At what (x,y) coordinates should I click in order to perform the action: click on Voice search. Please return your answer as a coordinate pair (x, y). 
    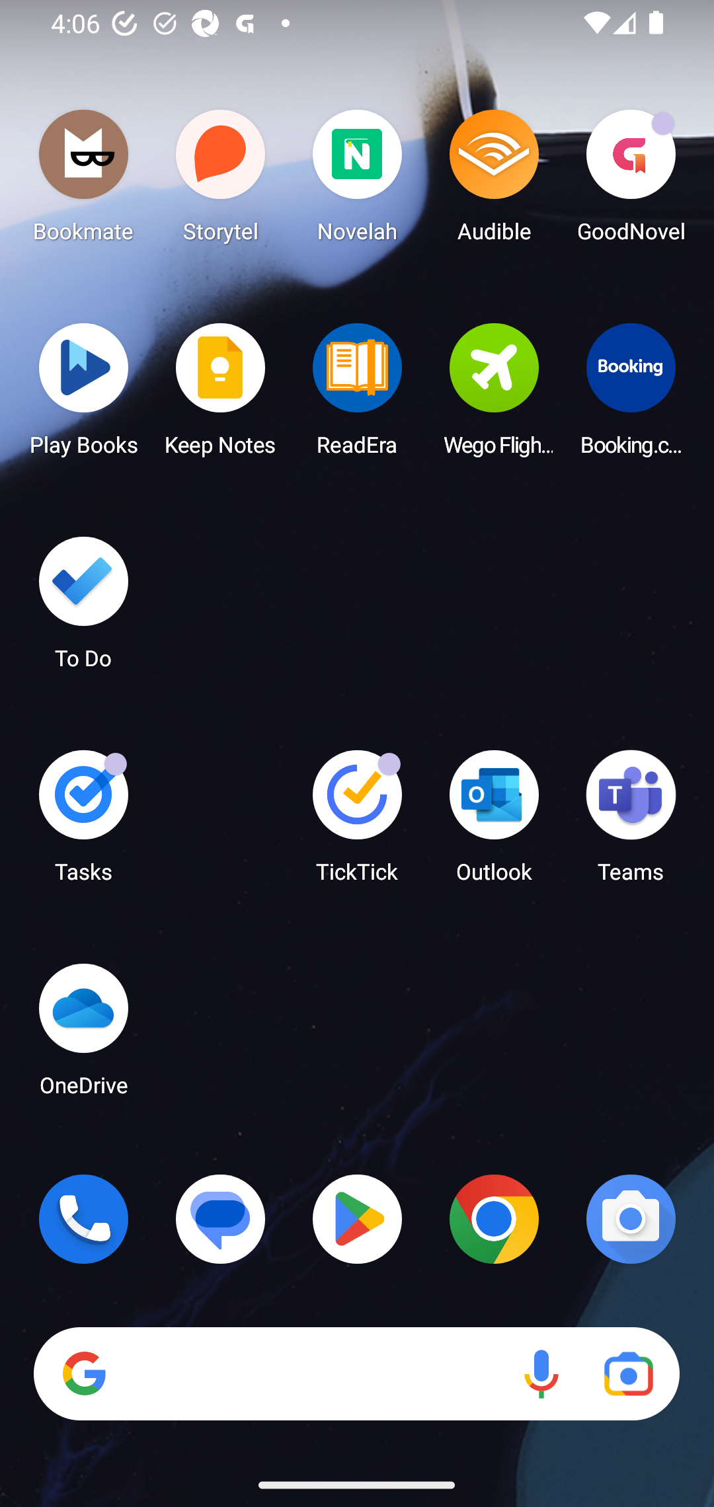
    Looking at the image, I should click on (541, 1374).